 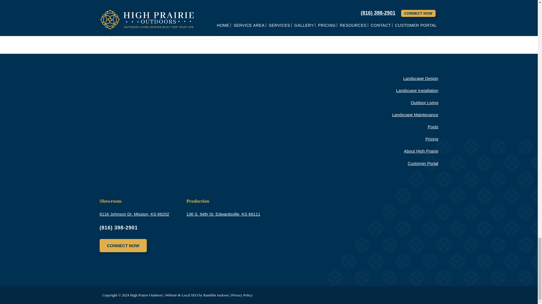 I want to click on What is Hardscape Cleaning and Servicing?, so click(x=367, y=1).